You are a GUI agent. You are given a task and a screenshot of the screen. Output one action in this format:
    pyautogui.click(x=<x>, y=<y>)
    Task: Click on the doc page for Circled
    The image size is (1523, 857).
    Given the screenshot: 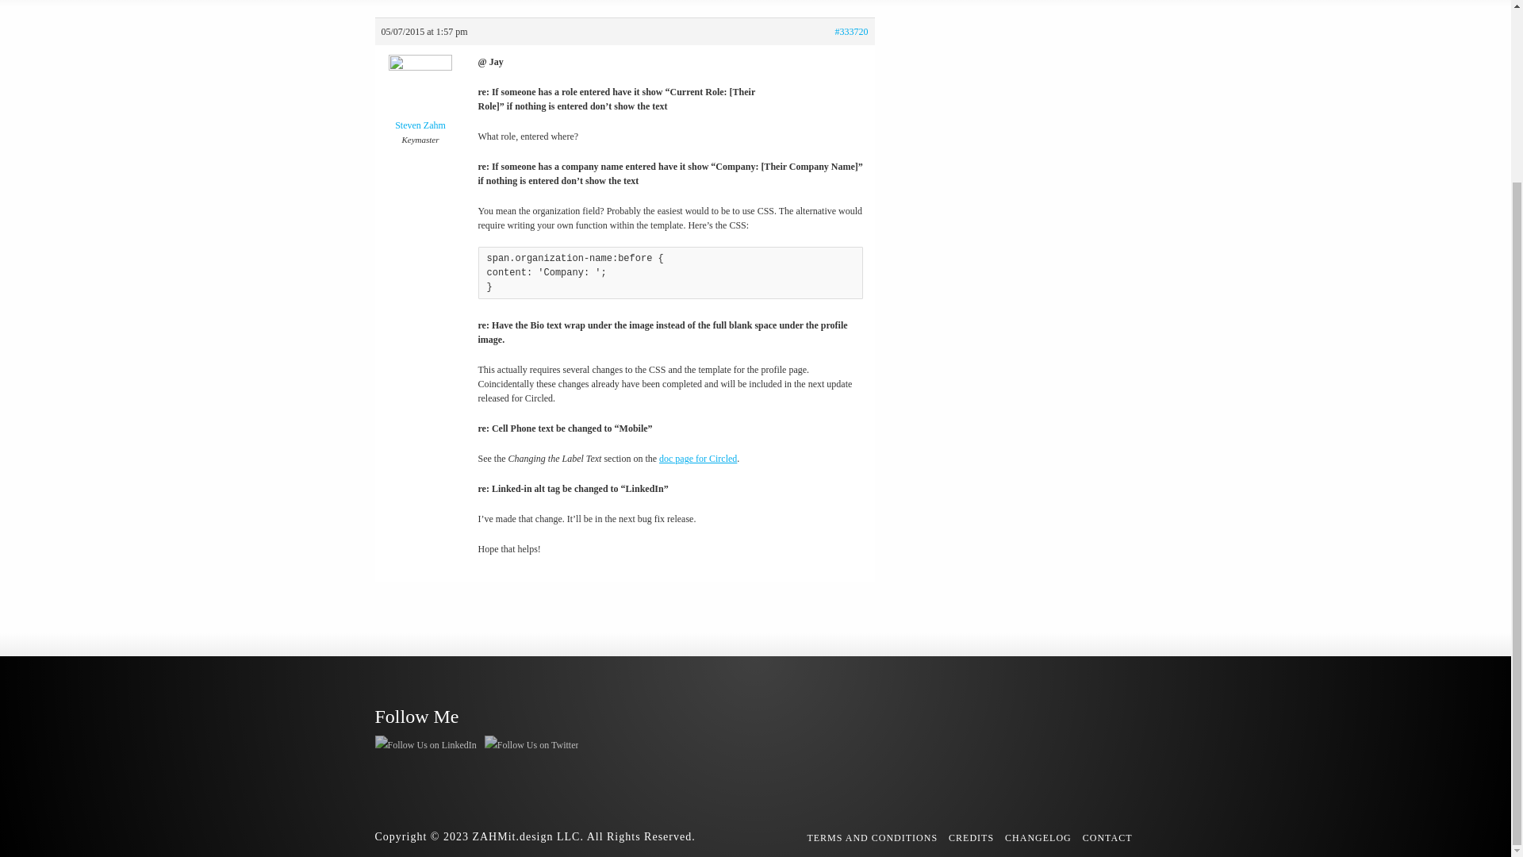 What is the action you would take?
    pyautogui.click(x=698, y=459)
    